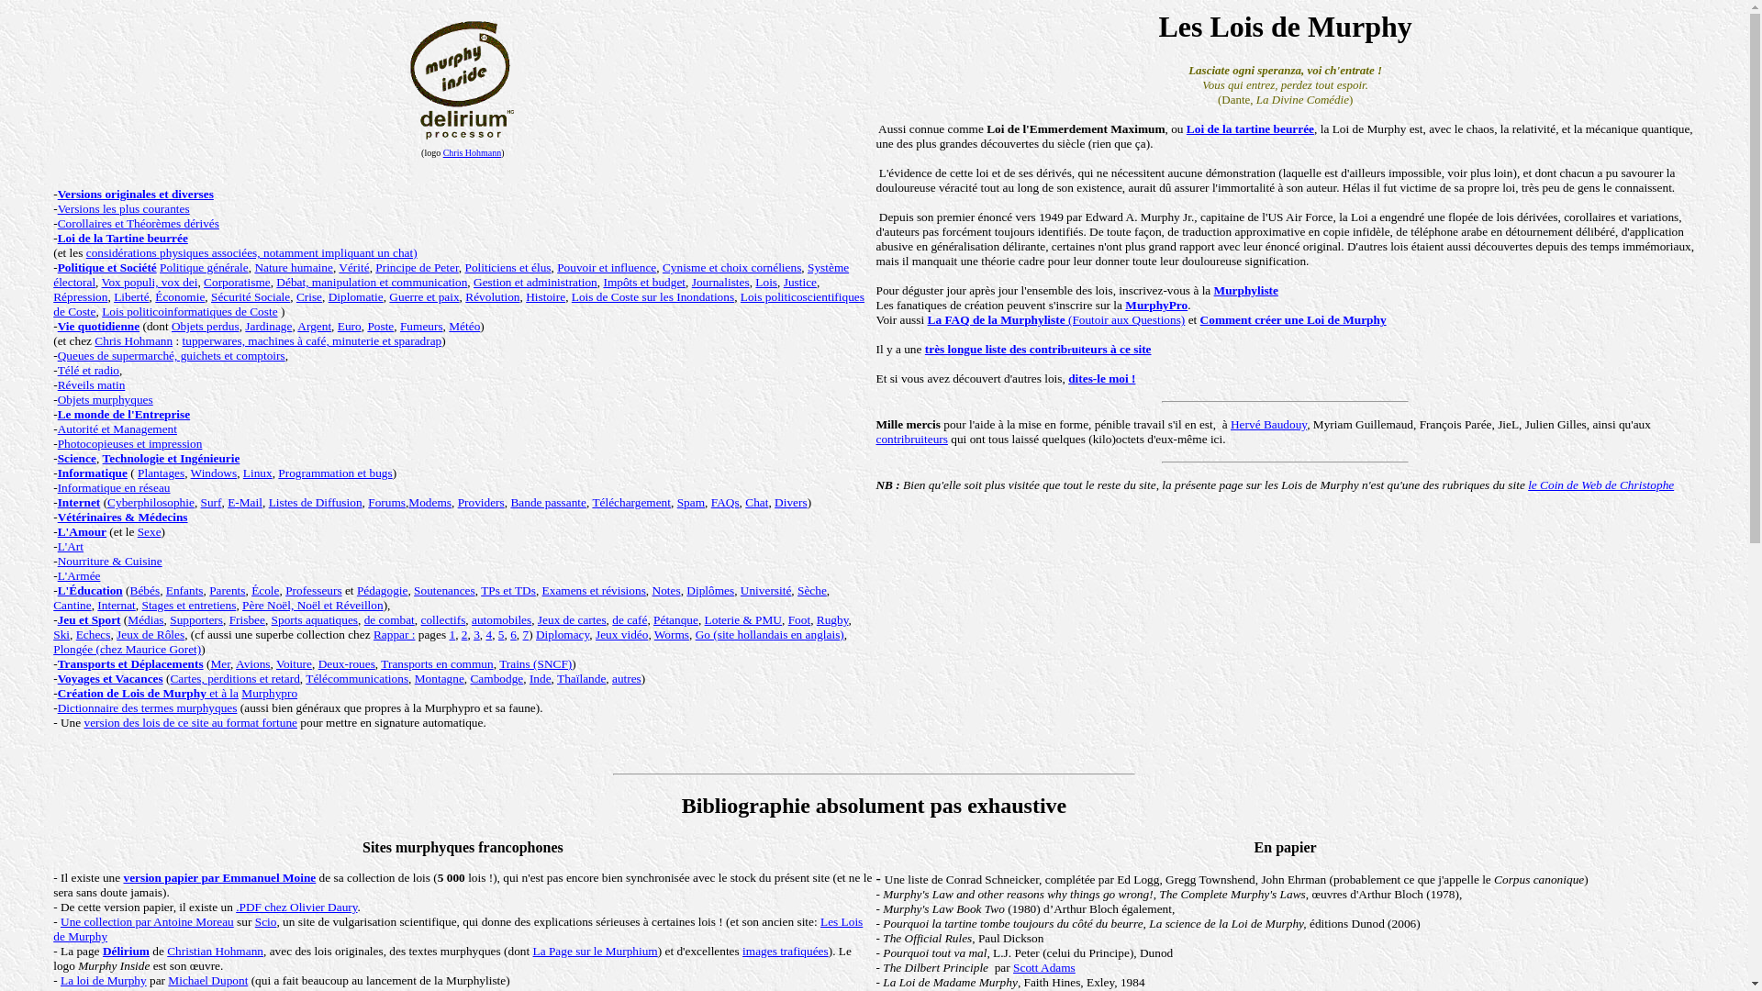 Image resolution: width=1762 pixels, height=991 pixels. Describe the element at coordinates (55, 200) in the screenshot. I see `-` at that location.